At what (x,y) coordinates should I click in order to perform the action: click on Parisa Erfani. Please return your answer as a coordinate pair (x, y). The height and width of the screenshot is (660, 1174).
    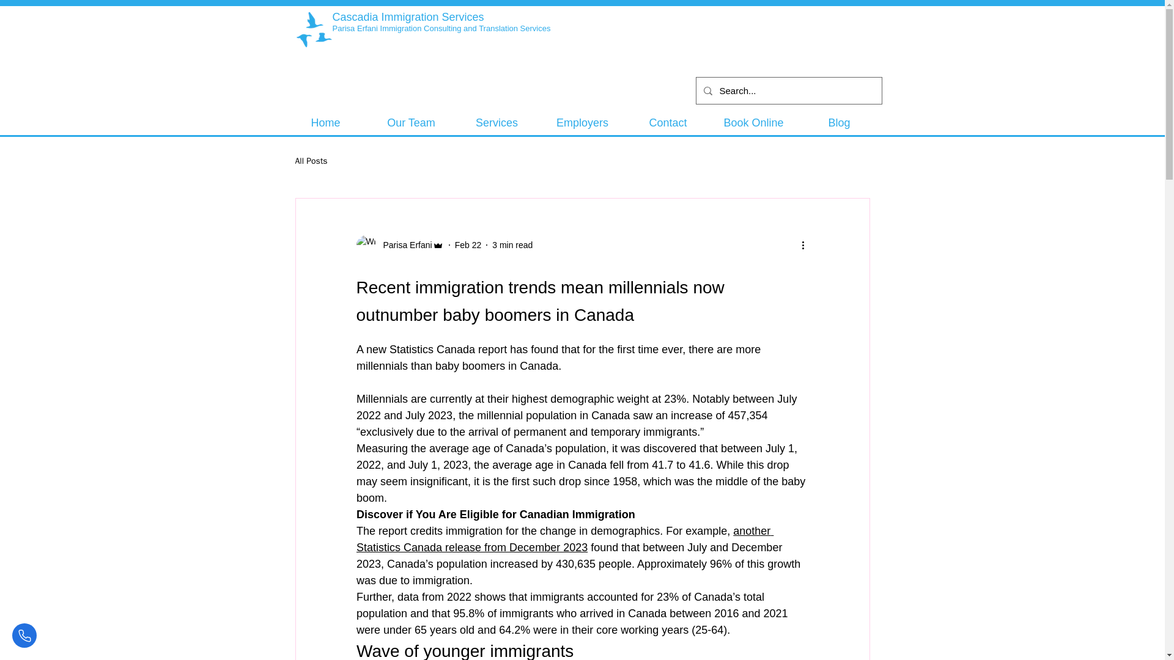
    Looking at the image, I should click on (404, 244).